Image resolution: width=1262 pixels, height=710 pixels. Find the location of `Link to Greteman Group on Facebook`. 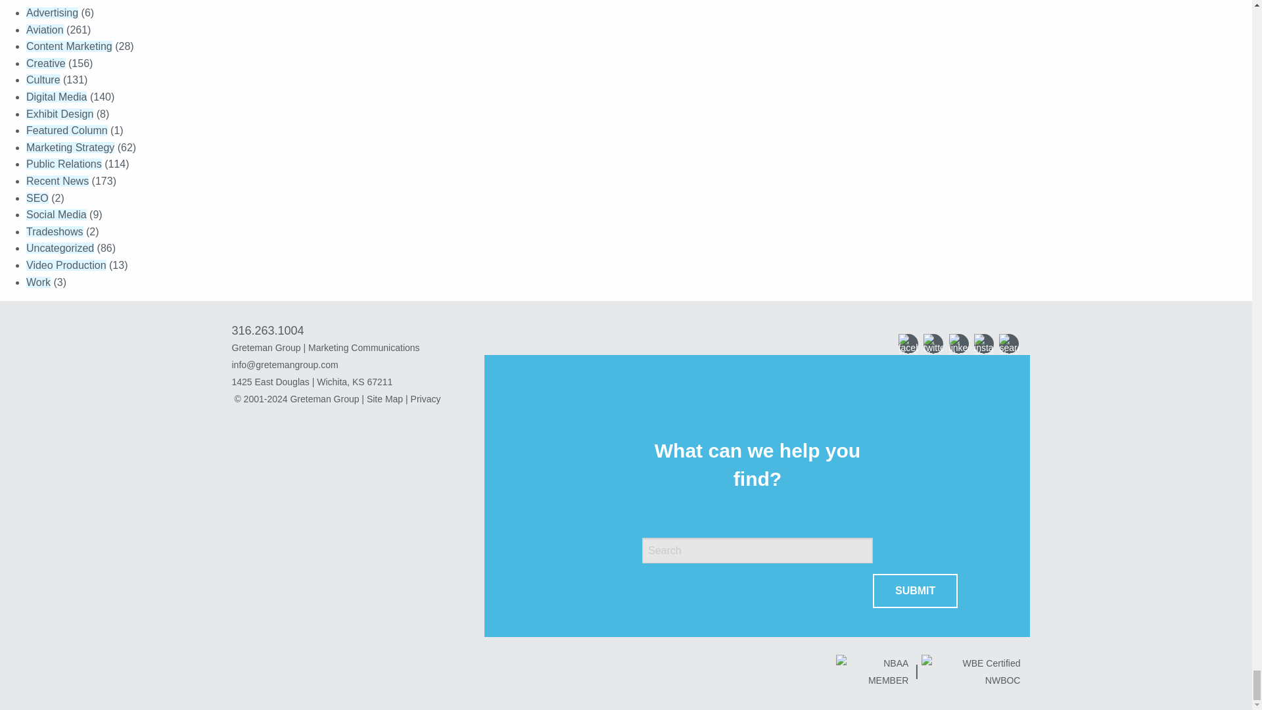

Link to Greteman Group on Facebook is located at coordinates (908, 343).